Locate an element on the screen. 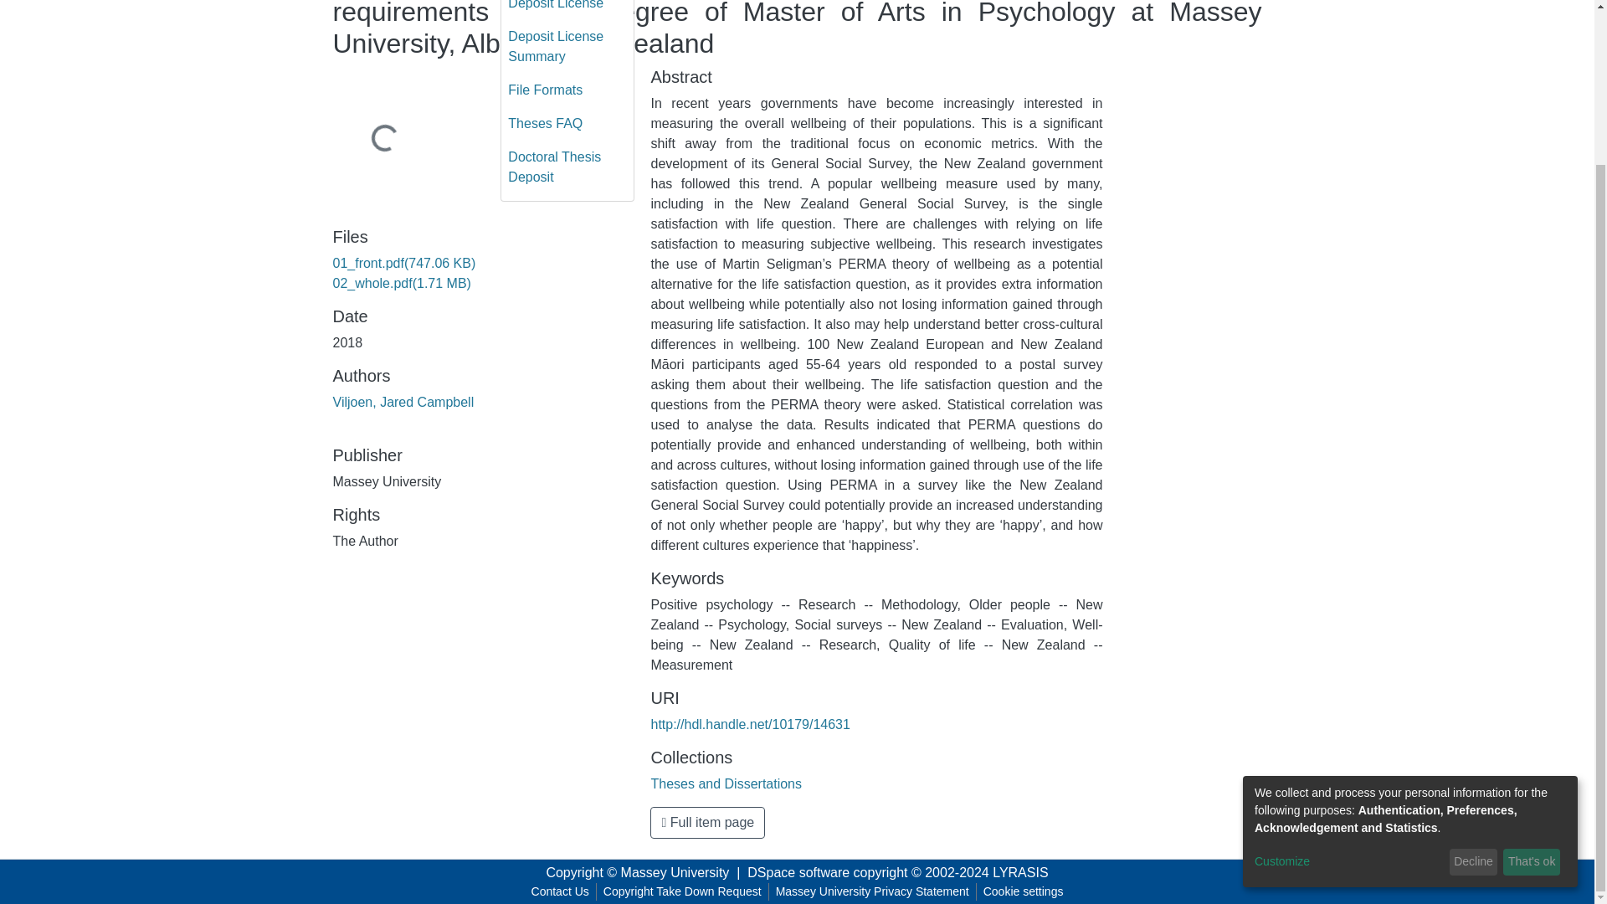 This screenshot has height=904, width=1607. Deposit License is located at coordinates (567, 10).